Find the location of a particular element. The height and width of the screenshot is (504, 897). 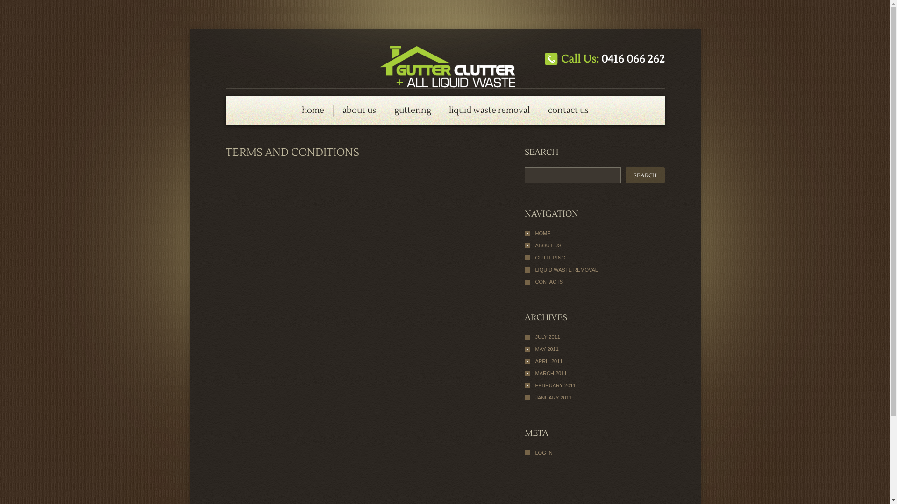

JANUARY 2011 is located at coordinates (554, 398).